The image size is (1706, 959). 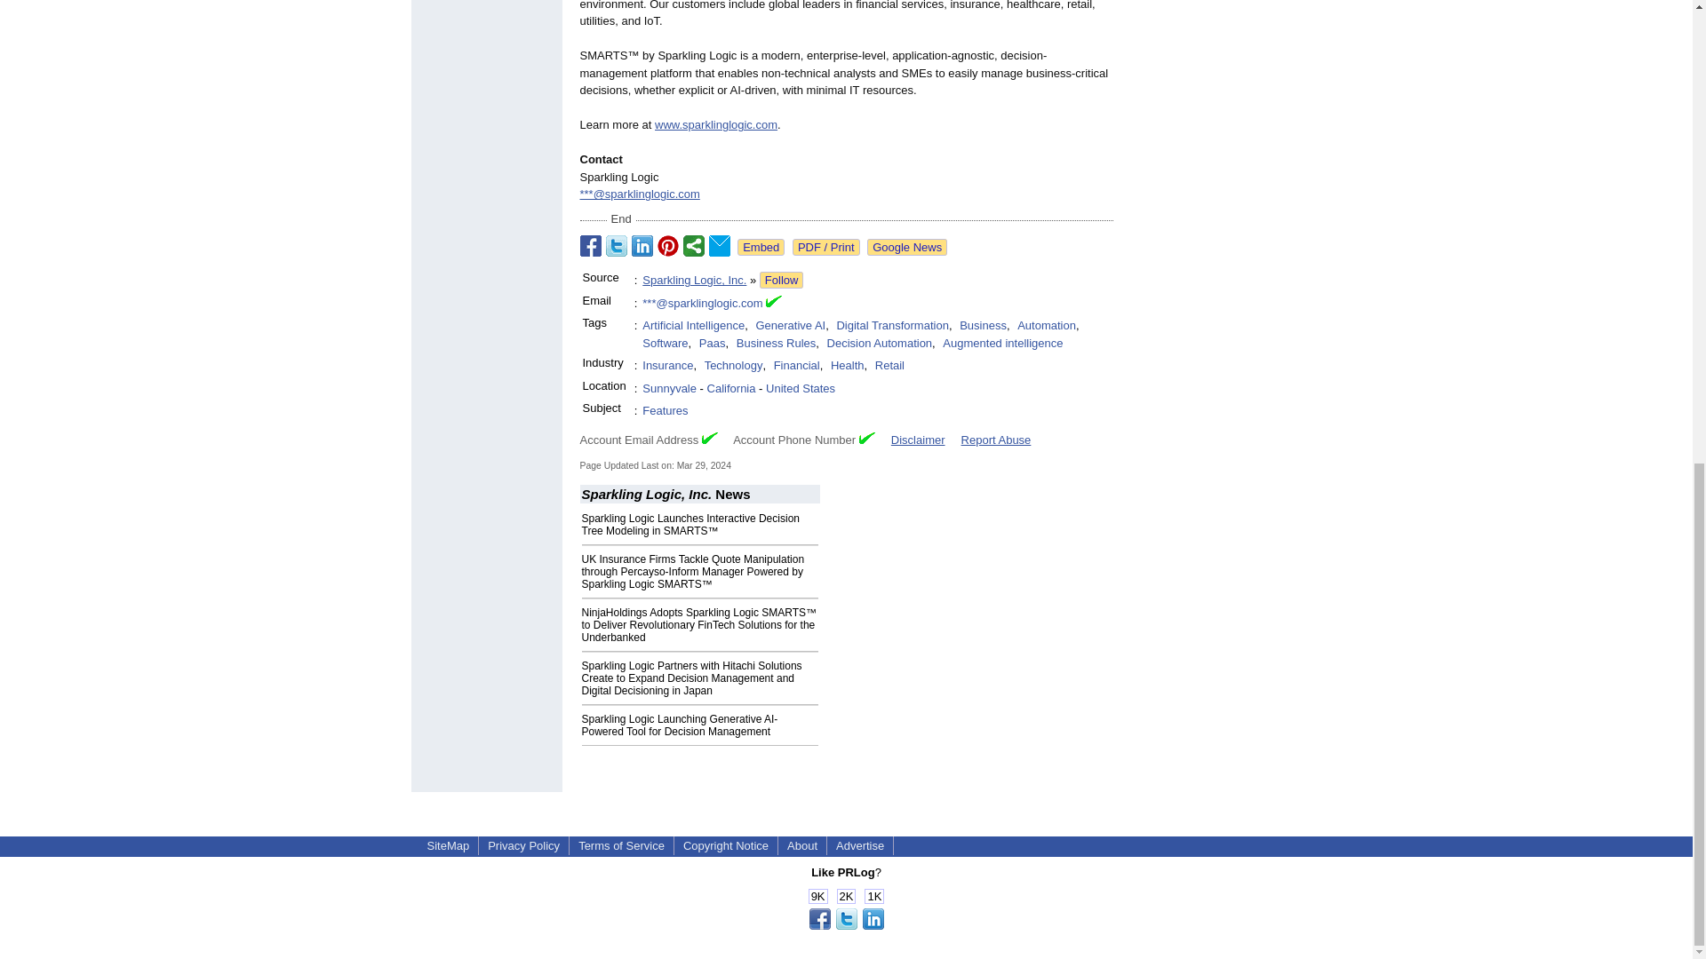 What do you see at coordinates (617, 245) in the screenshot?
I see `Share on Twitter` at bounding box center [617, 245].